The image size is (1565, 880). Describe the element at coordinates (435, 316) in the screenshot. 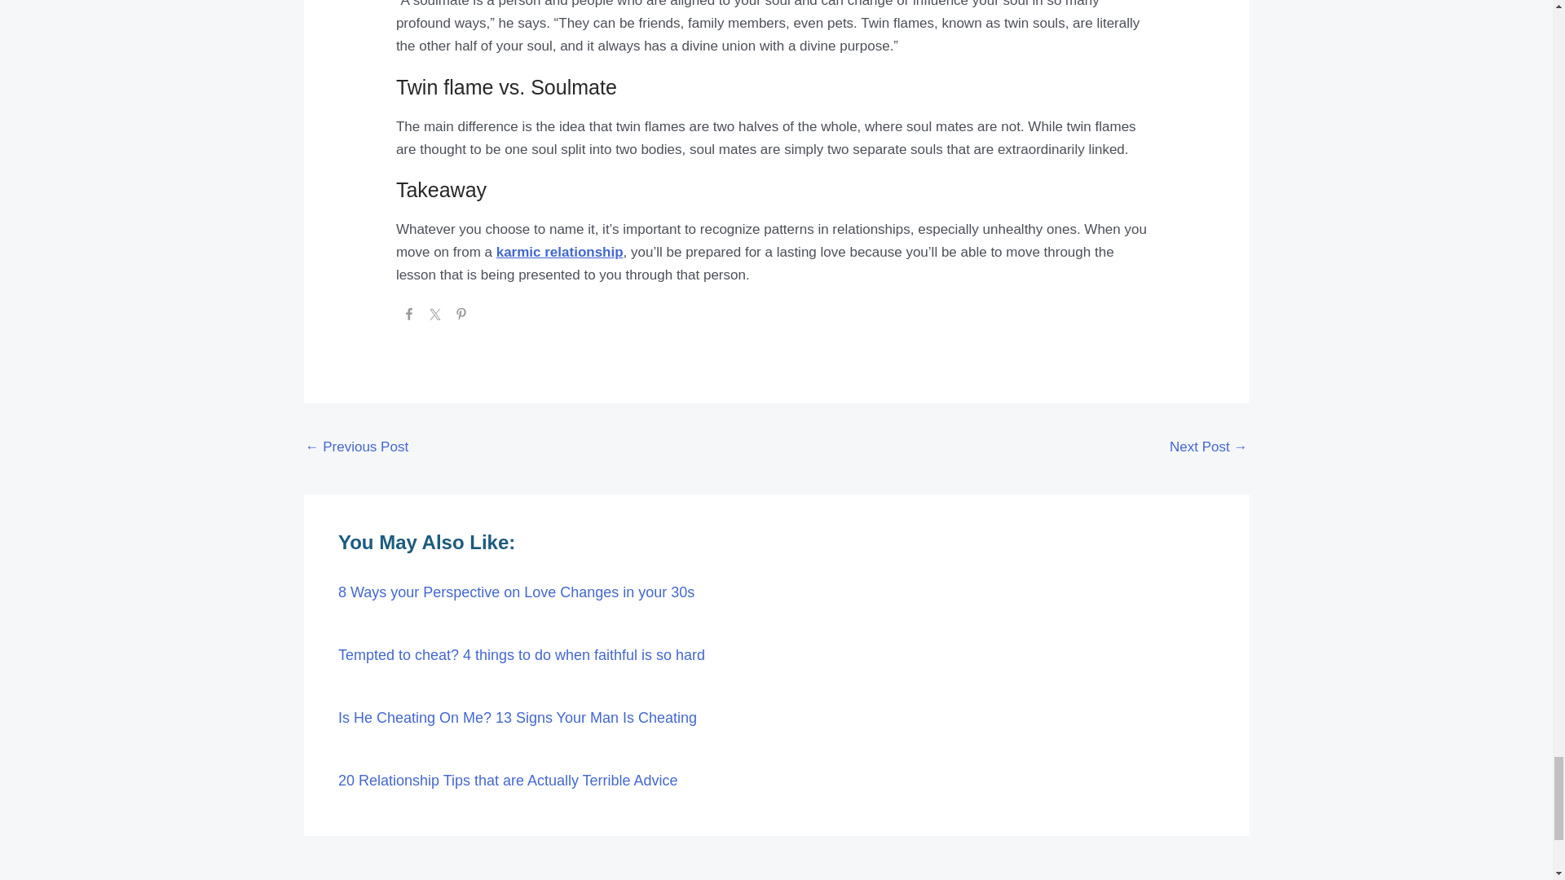

I see `Share on Twitter` at that location.